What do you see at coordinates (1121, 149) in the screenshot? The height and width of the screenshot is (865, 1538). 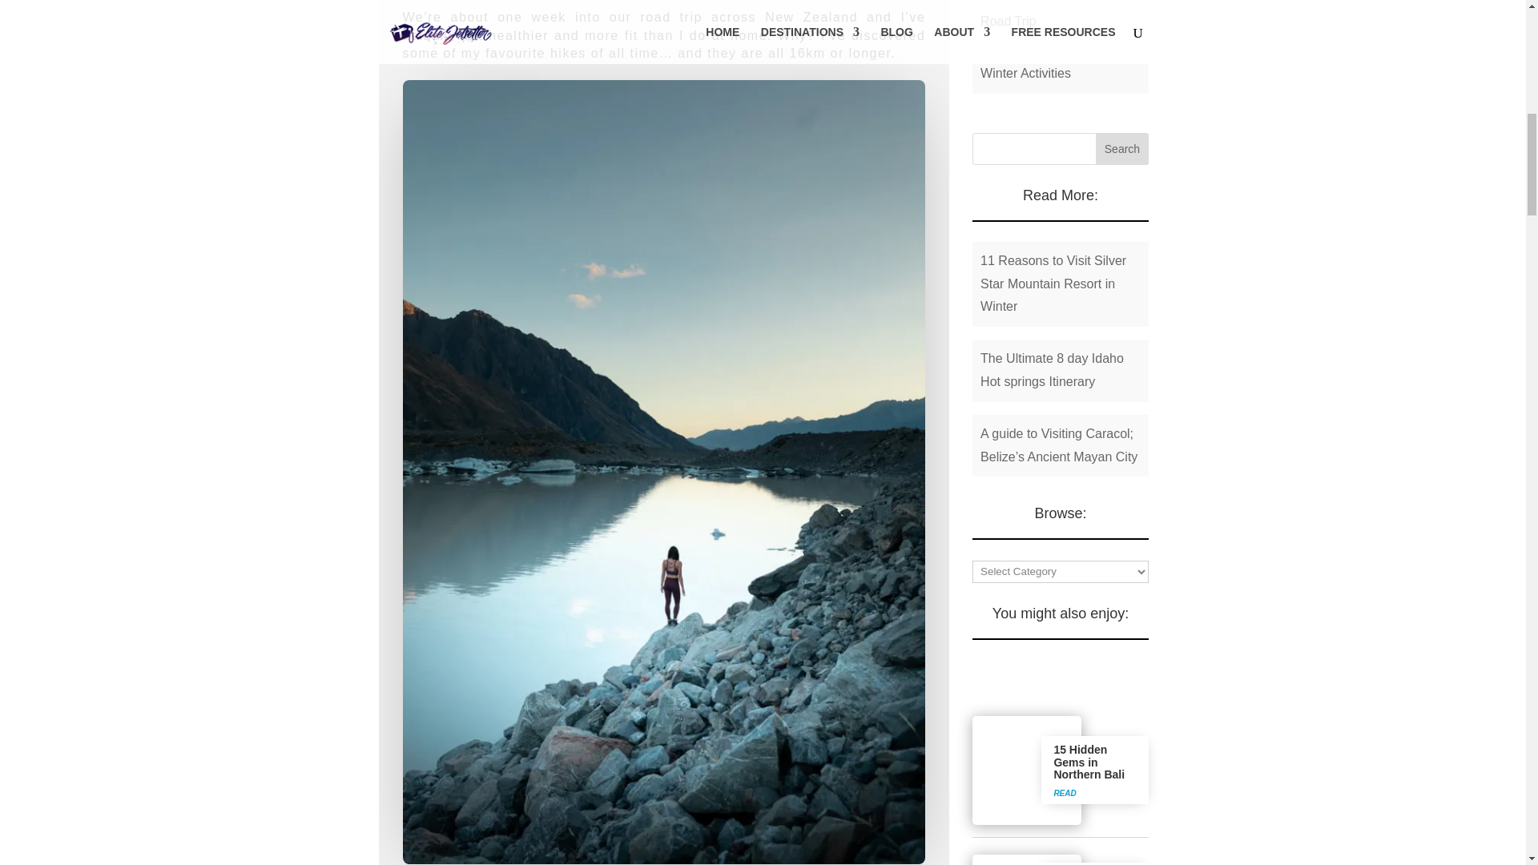 I see `Search` at bounding box center [1121, 149].